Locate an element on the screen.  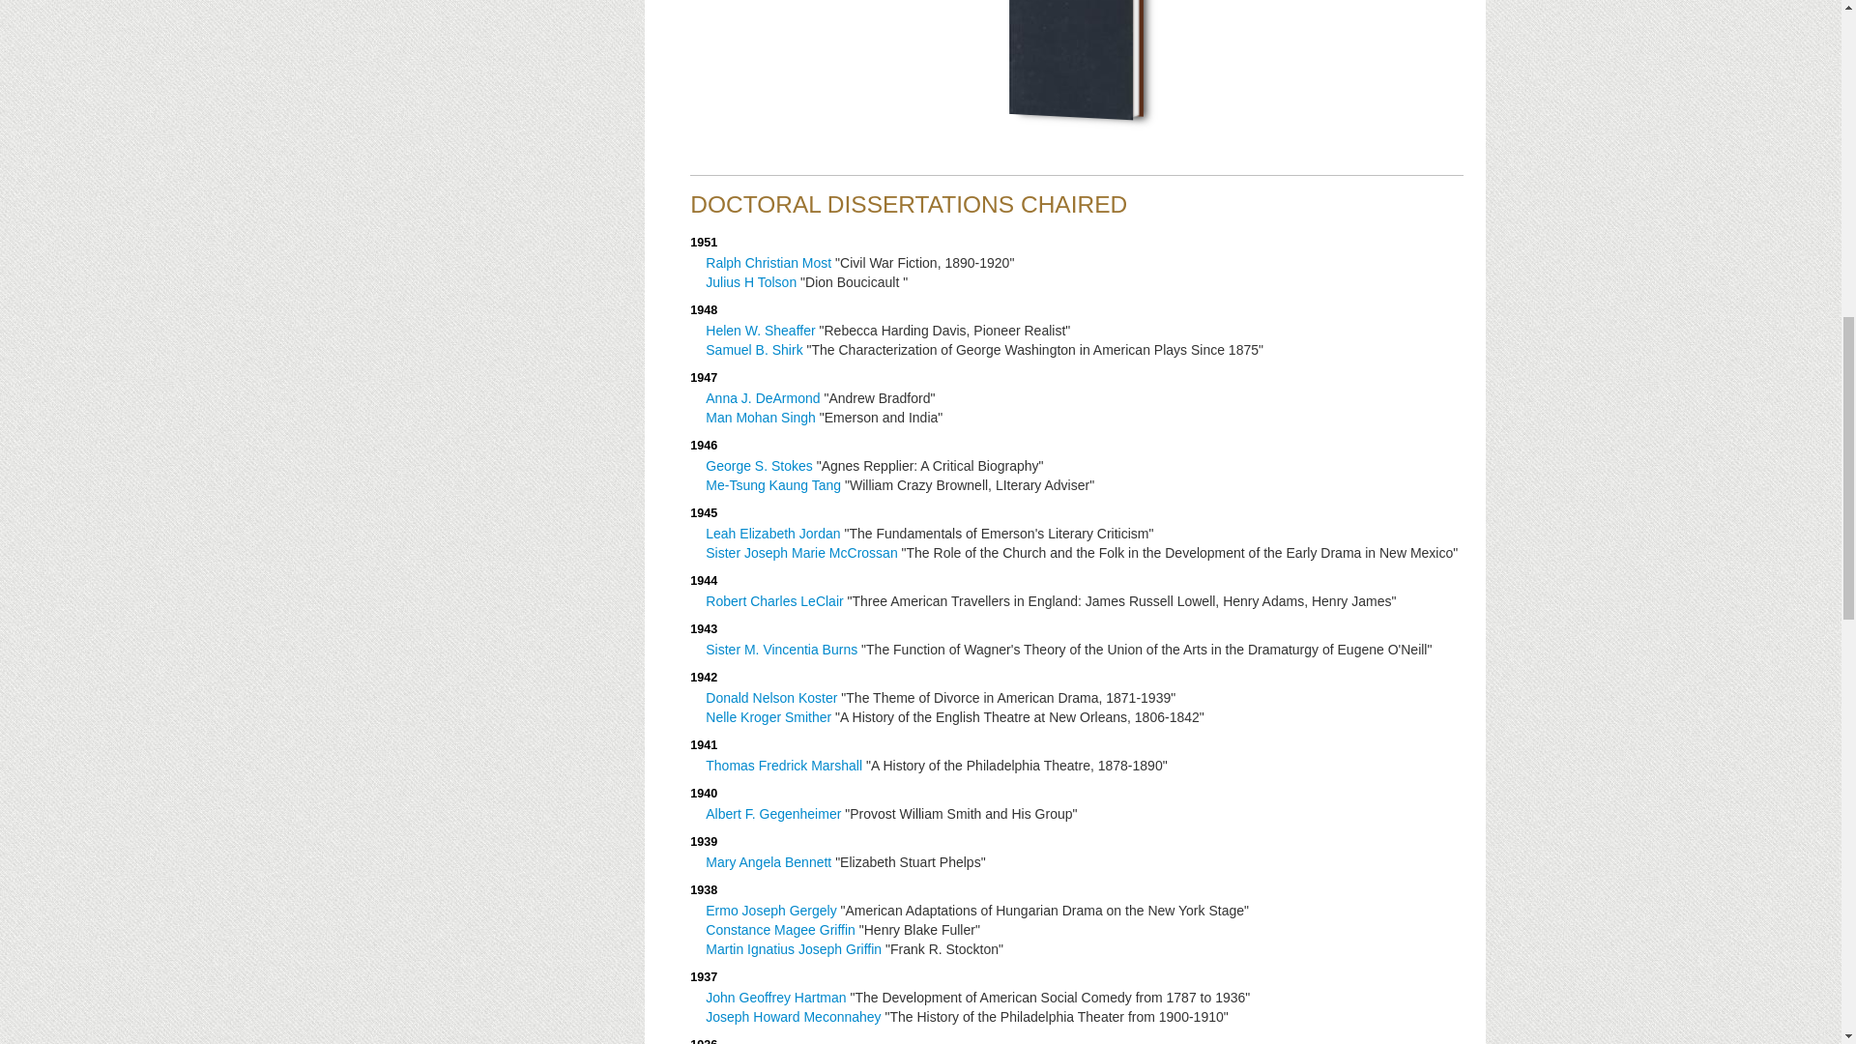
Helen W. Sheaffer is located at coordinates (760, 330).